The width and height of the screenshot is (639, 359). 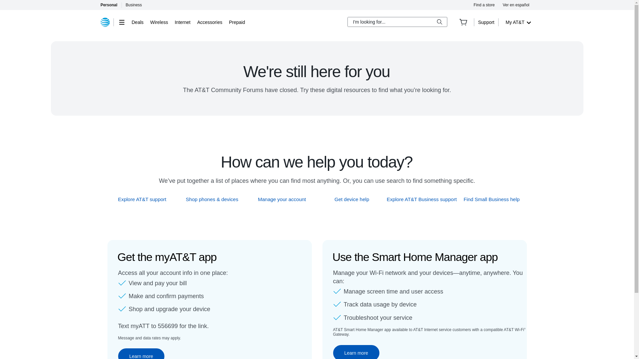 I want to click on Learn more, so click(x=141, y=354).